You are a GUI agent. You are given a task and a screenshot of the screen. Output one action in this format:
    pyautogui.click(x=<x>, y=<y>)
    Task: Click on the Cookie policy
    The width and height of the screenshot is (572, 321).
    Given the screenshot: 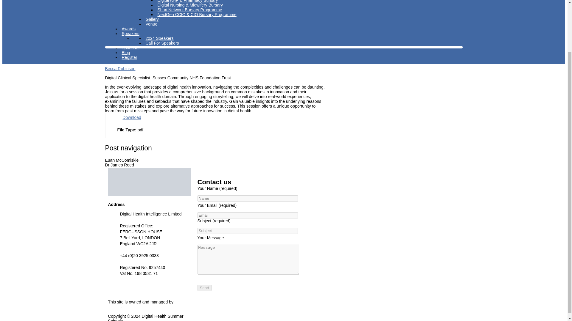 What is the action you would take?
    pyautogui.click(x=122, y=283)
    